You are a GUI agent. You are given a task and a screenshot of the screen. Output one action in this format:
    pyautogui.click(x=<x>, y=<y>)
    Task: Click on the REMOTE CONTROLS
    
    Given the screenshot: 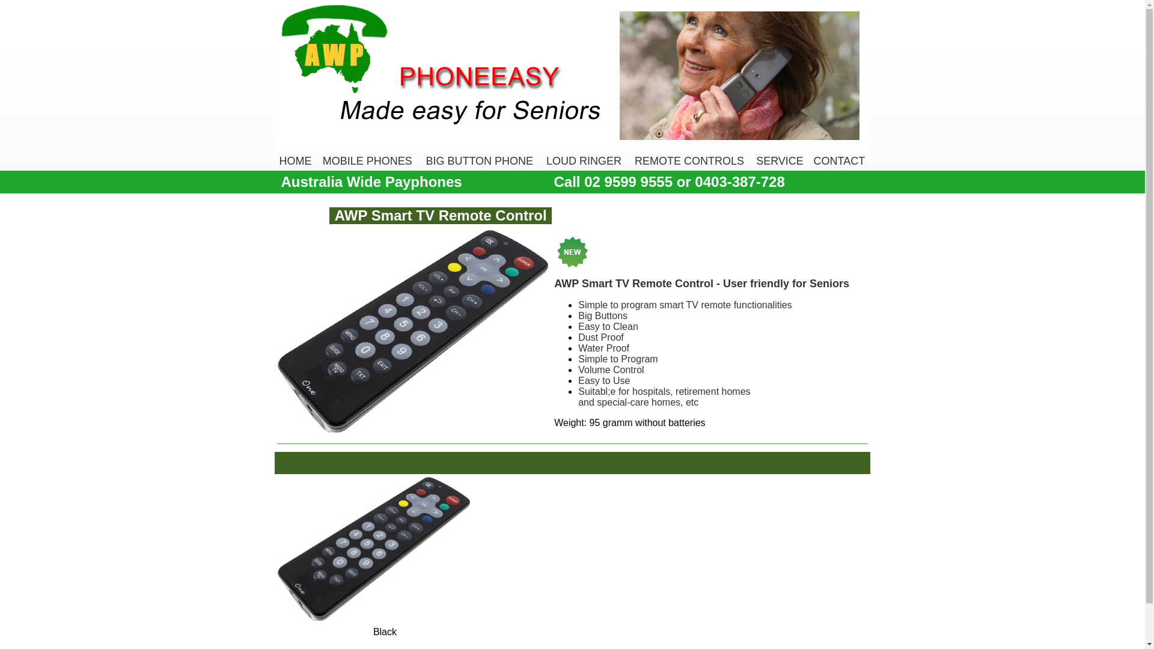 What is the action you would take?
    pyautogui.click(x=689, y=161)
    